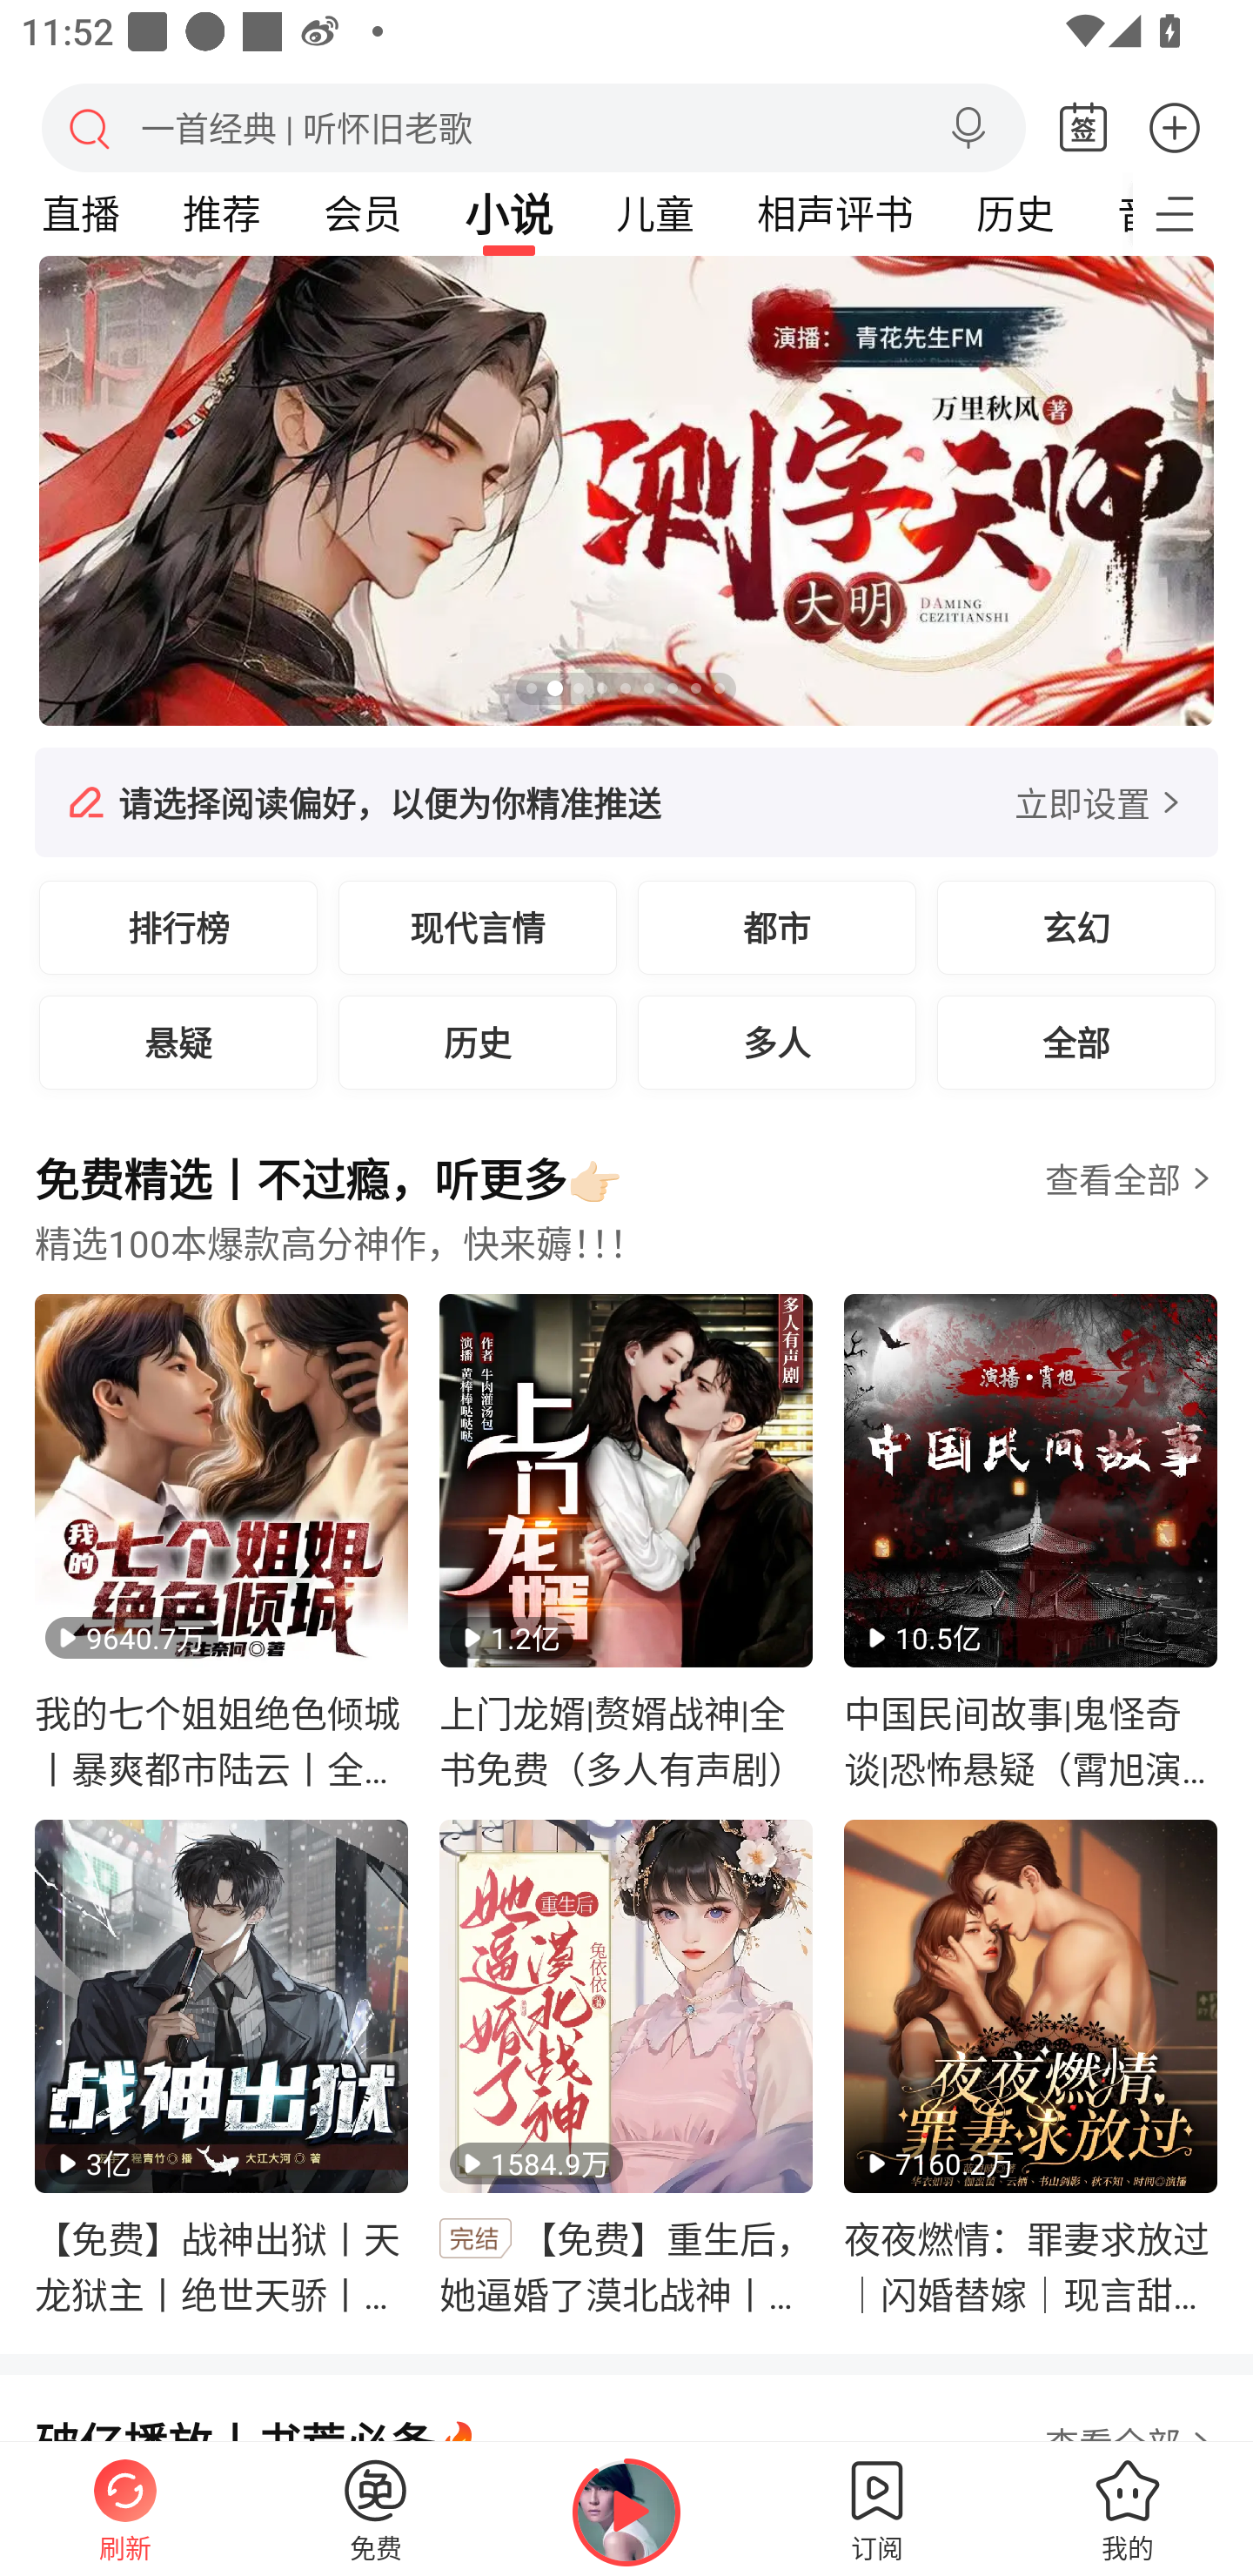 This screenshot has height=2576, width=1253. What do you see at coordinates (777, 927) in the screenshot?
I see `都市` at bounding box center [777, 927].